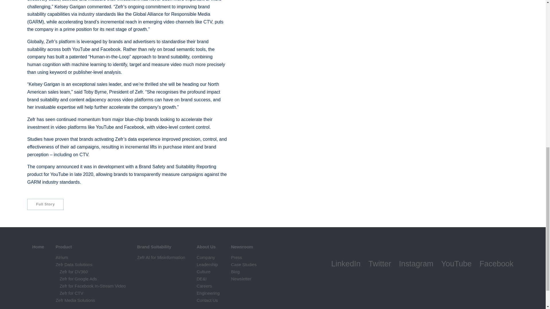  Describe the element at coordinates (45, 204) in the screenshot. I see `Full Story` at that location.